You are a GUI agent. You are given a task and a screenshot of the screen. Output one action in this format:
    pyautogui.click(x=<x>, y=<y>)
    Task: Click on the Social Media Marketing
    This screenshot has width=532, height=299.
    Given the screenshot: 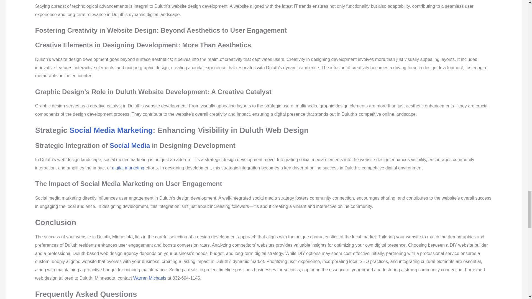 What is the action you would take?
    pyautogui.click(x=111, y=130)
    